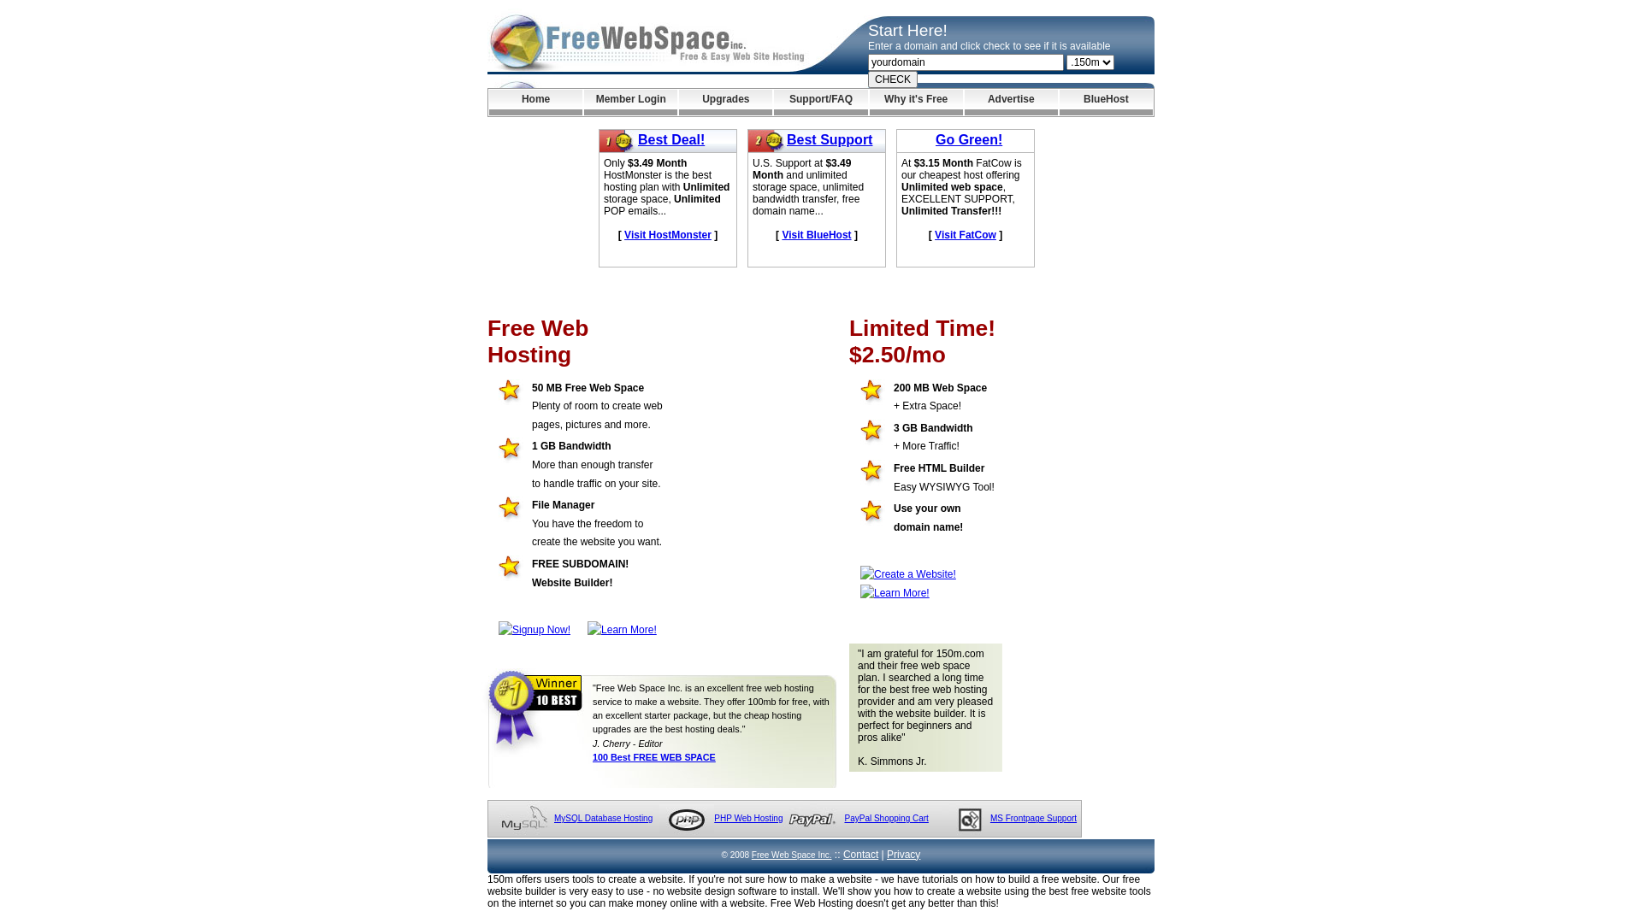 The width and height of the screenshot is (1642, 923). I want to click on Support/FAQ, so click(820, 103).